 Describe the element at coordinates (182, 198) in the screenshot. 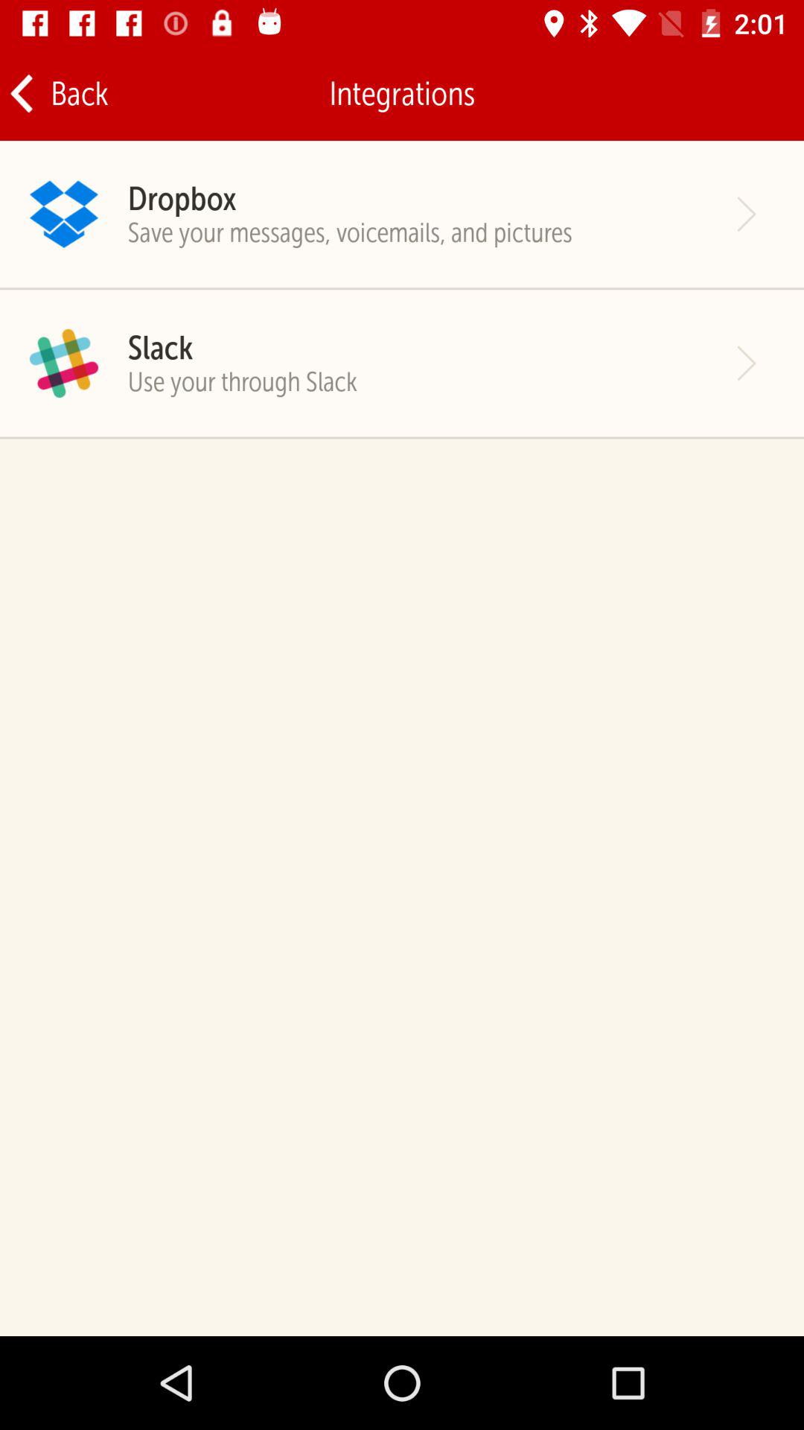

I see `click the icon below the integrations icon` at that location.